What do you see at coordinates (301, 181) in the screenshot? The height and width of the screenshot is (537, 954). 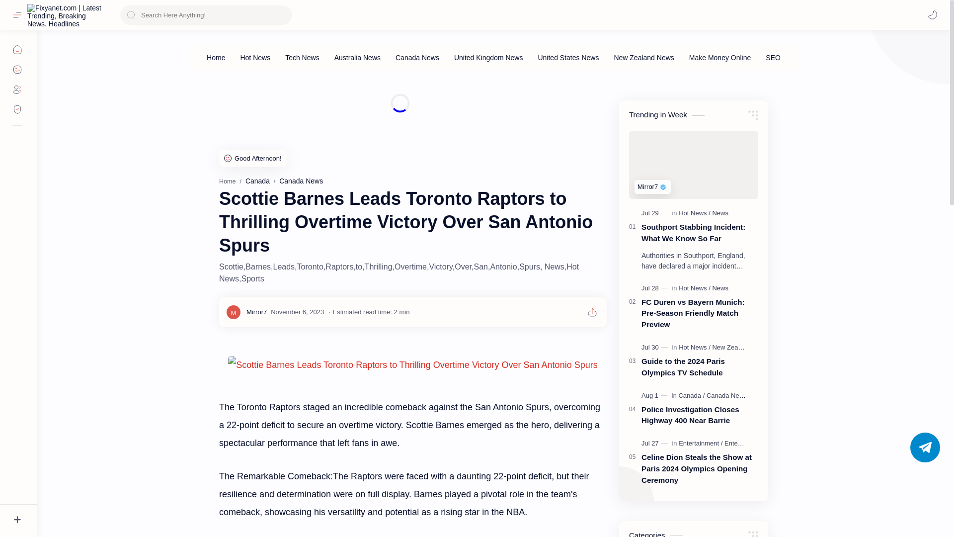 I see `Canada News` at bounding box center [301, 181].